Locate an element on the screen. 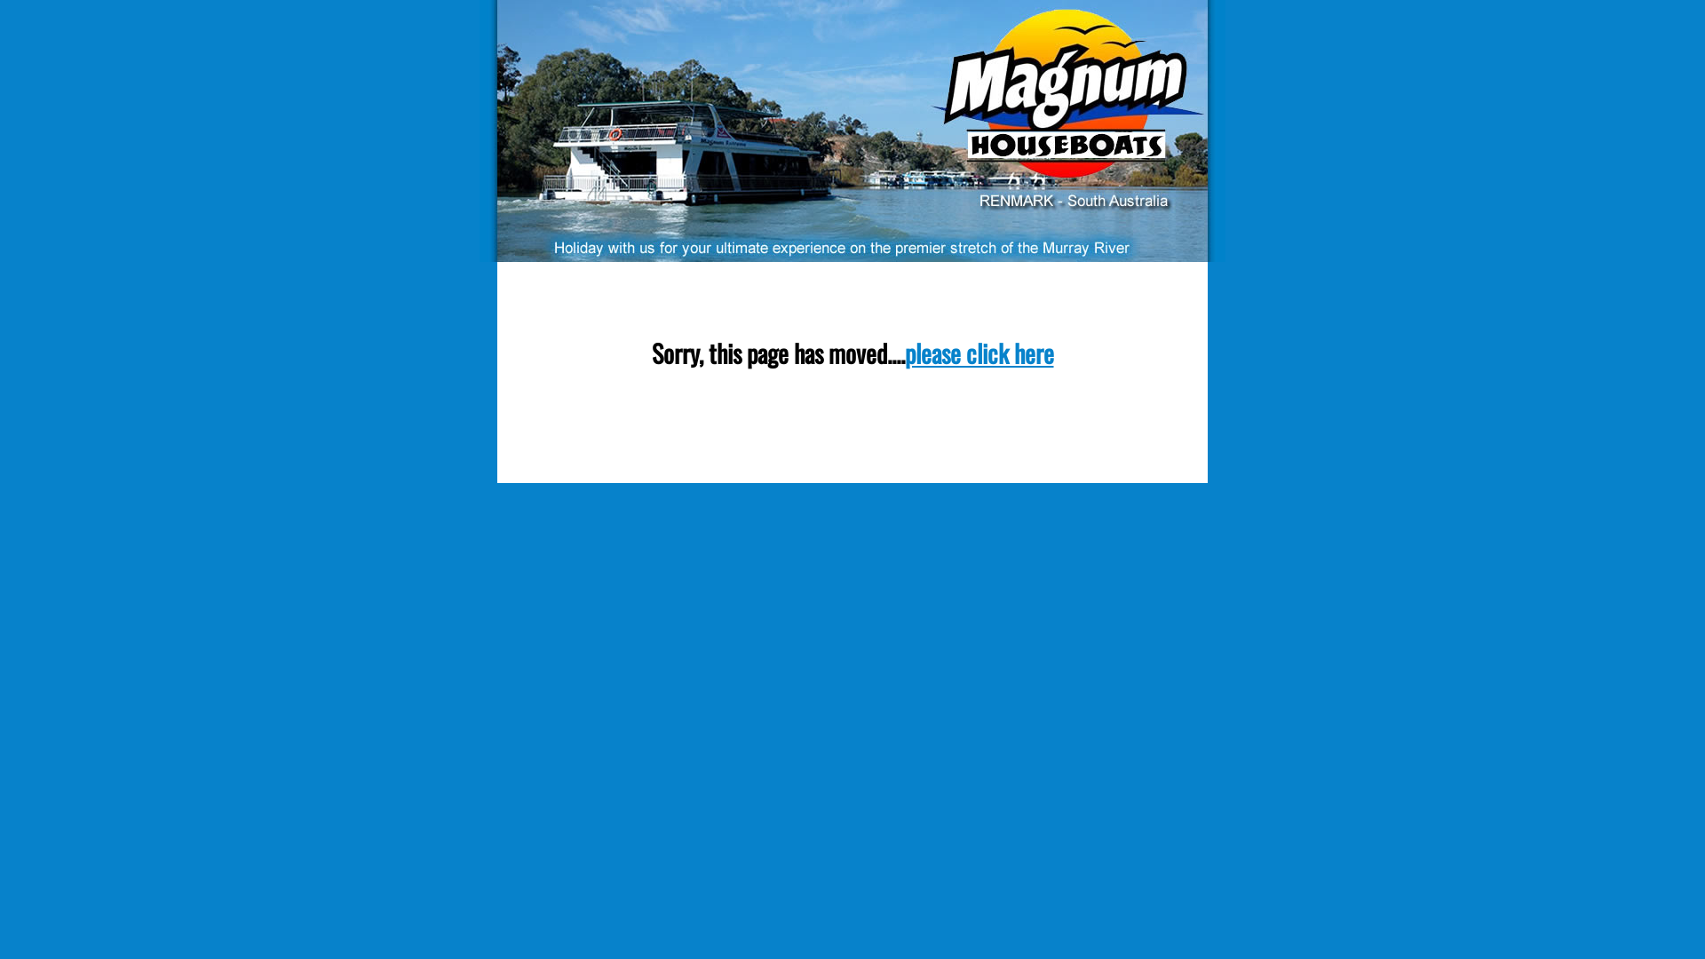 This screenshot has height=959, width=1705. please click here is located at coordinates (979, 353).